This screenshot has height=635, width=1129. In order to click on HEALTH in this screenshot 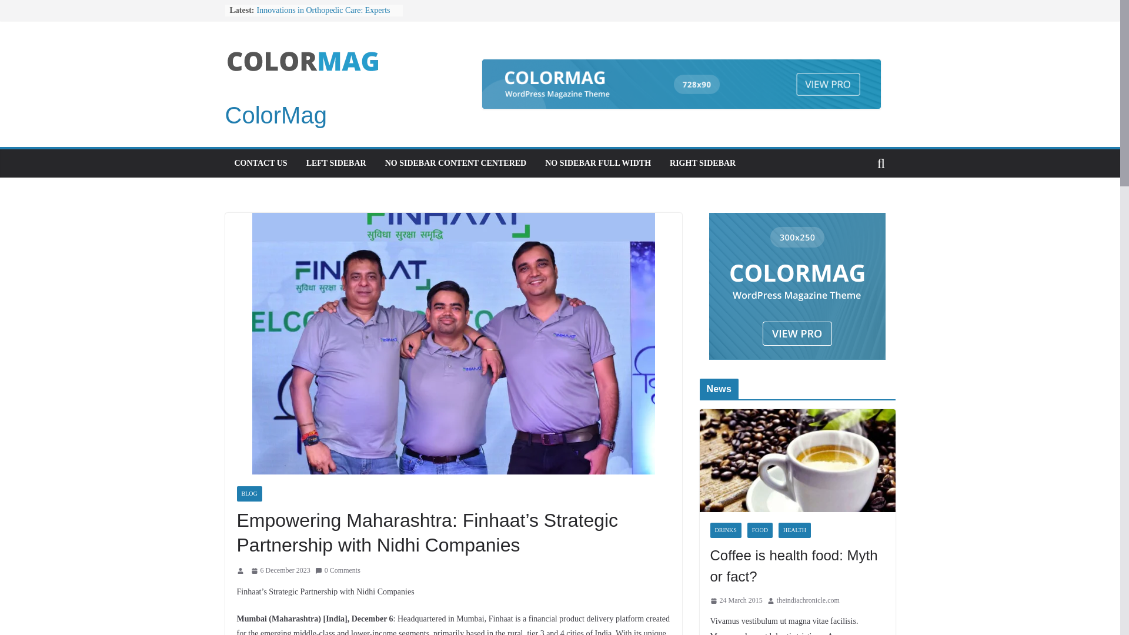, I will do `click(794, 530)`.